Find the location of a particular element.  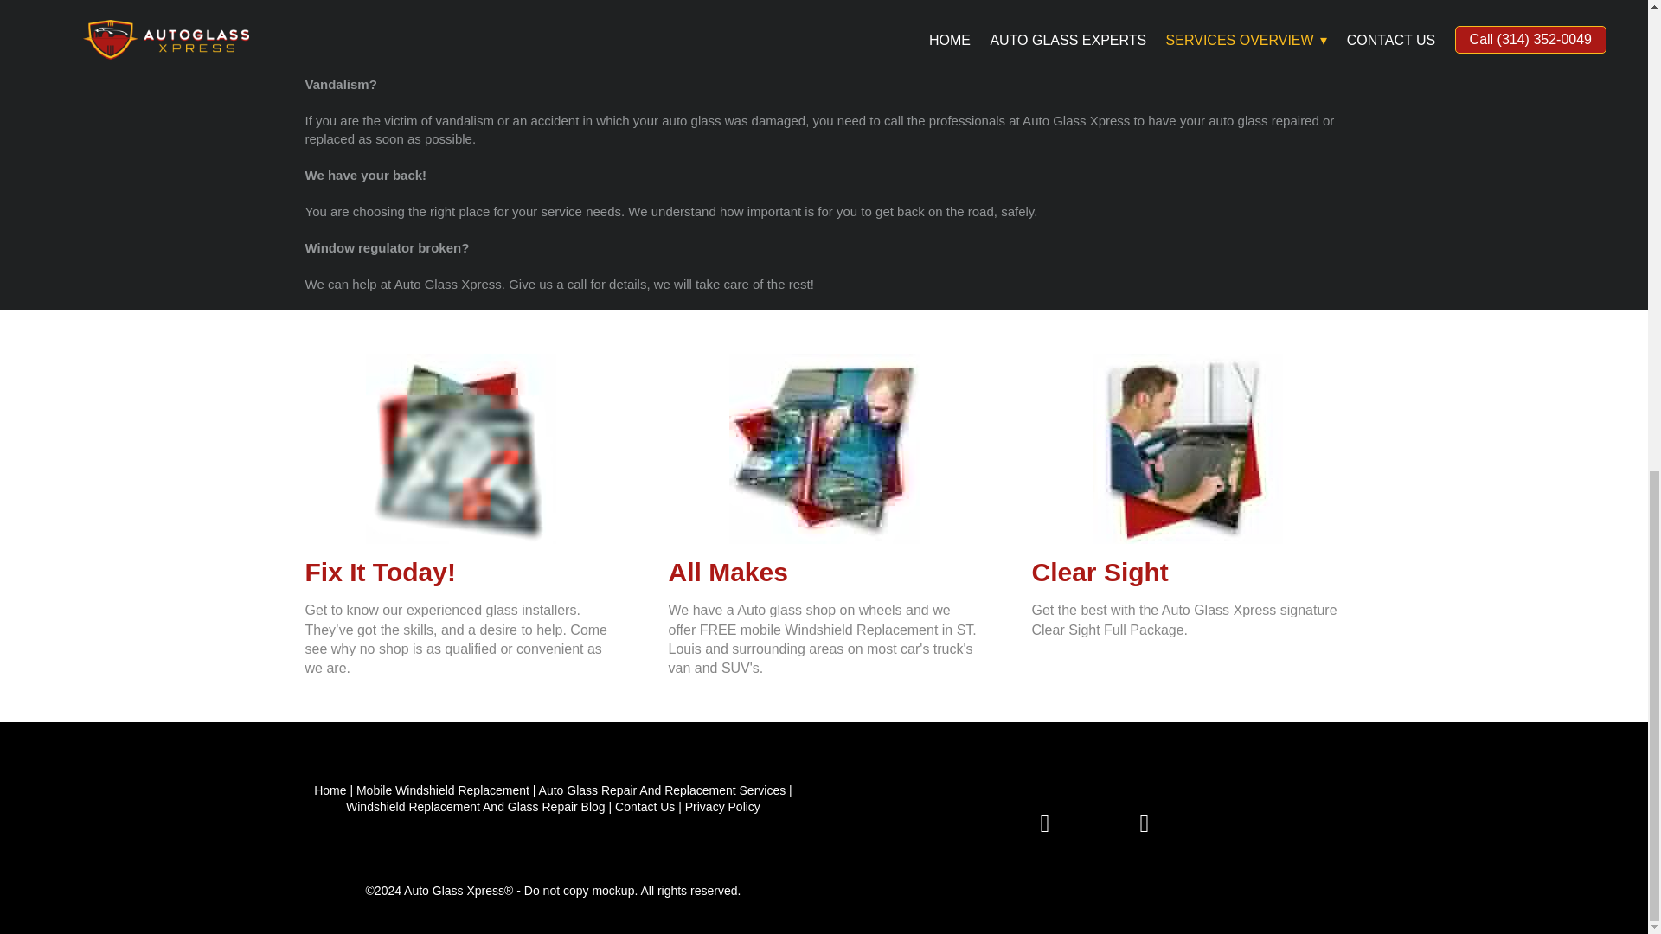

Mobile Windshield Replacement is located at coordinates (443, 790).